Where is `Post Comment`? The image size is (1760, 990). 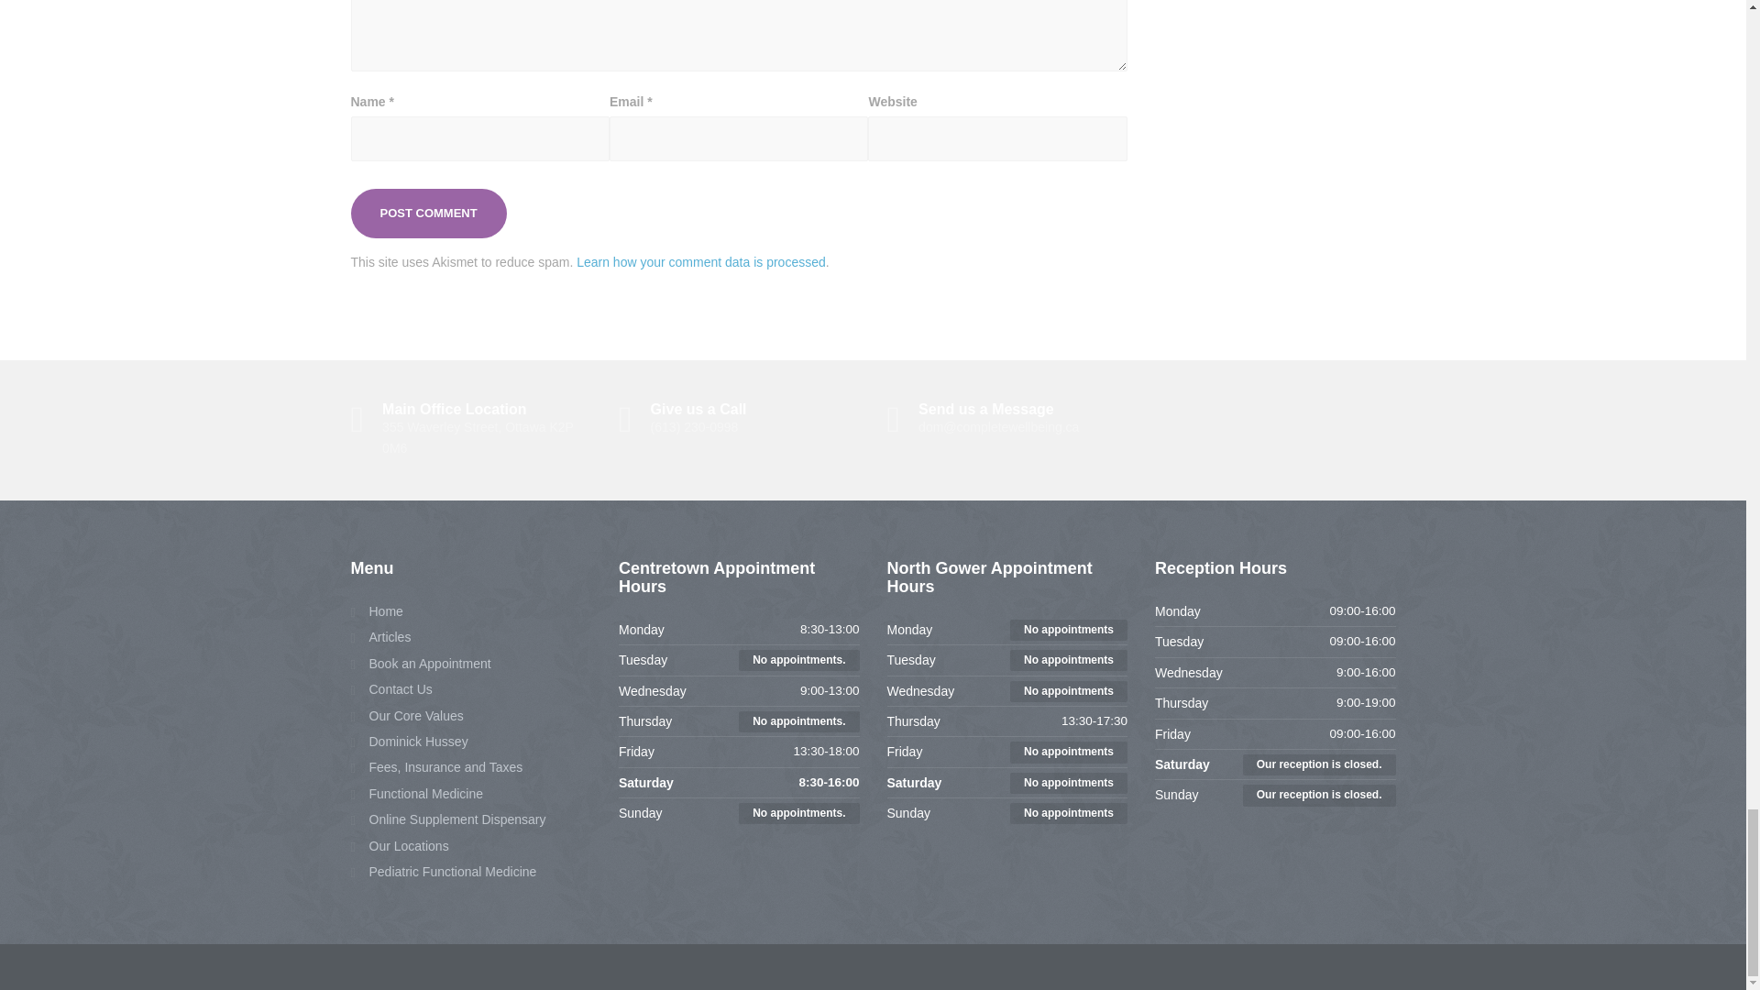 Post Comment is located at coordinates (471, 430).